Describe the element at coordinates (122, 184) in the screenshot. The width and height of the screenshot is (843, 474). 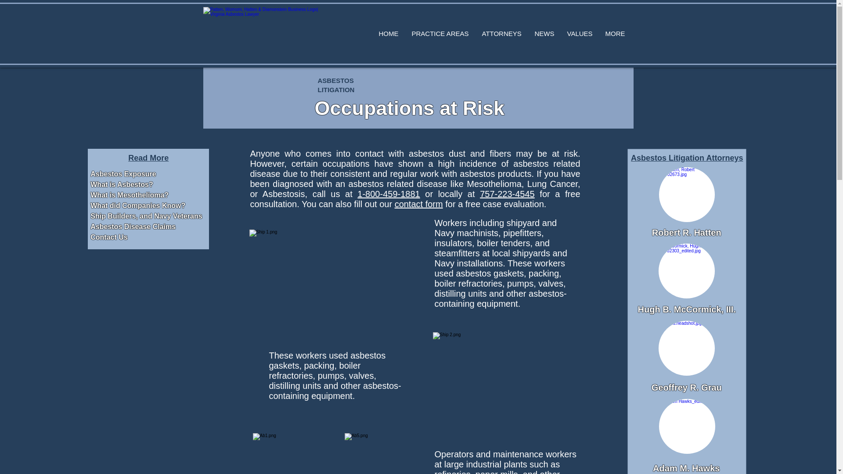
I see `What is Asbestos?` at that location.